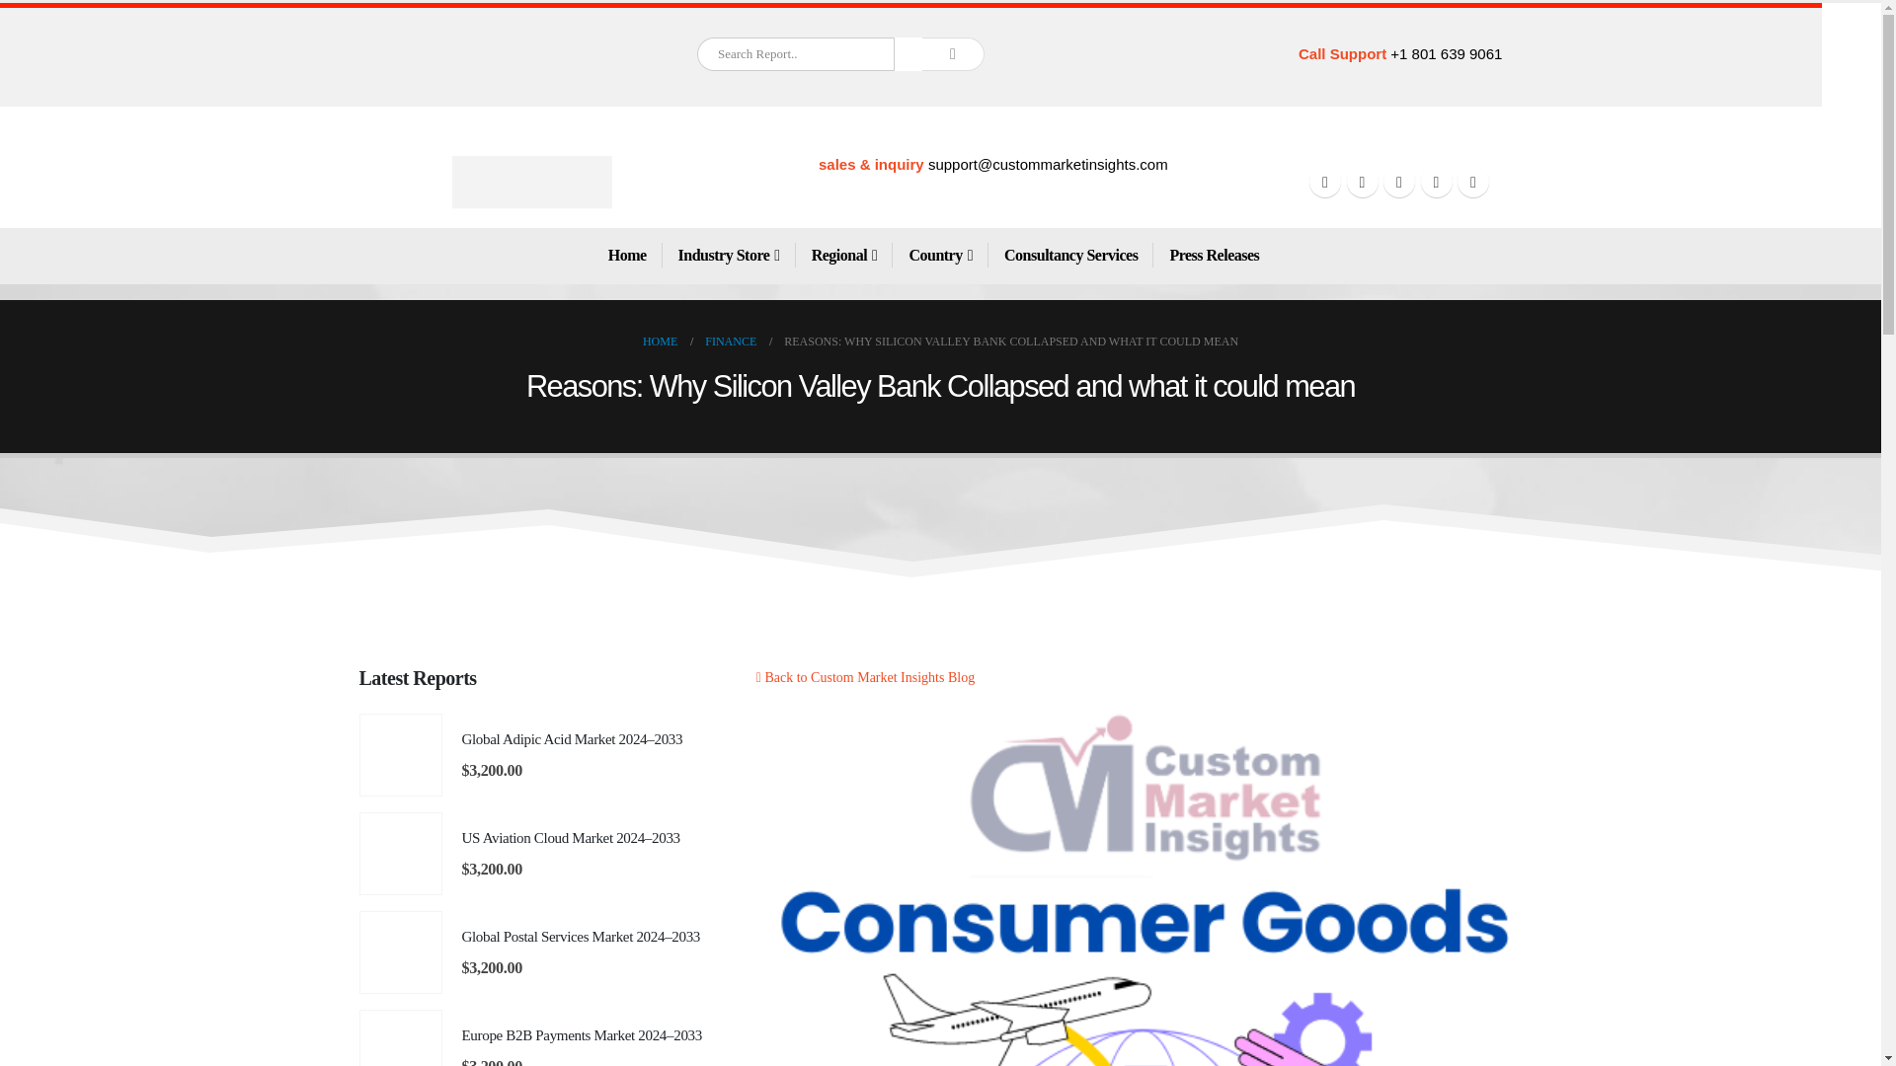 This screenshot has height=1066, width=1896. What do you see at coordinates (1362, 182) in the screenshot?
I see `Pinterest` at bounding box center [1362, 182].